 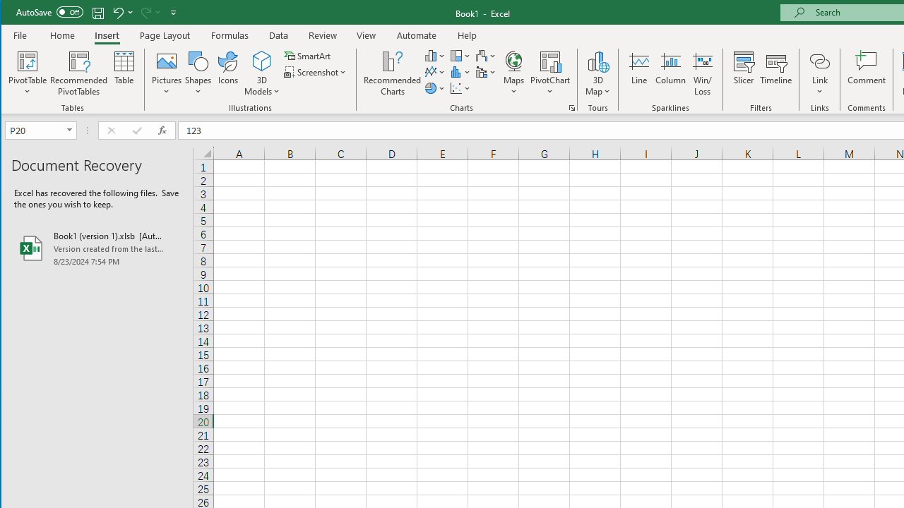 What do you see at coordinates (167, 73) in the screenshot?
I see `Pictures` at bounding box center [167, 73].